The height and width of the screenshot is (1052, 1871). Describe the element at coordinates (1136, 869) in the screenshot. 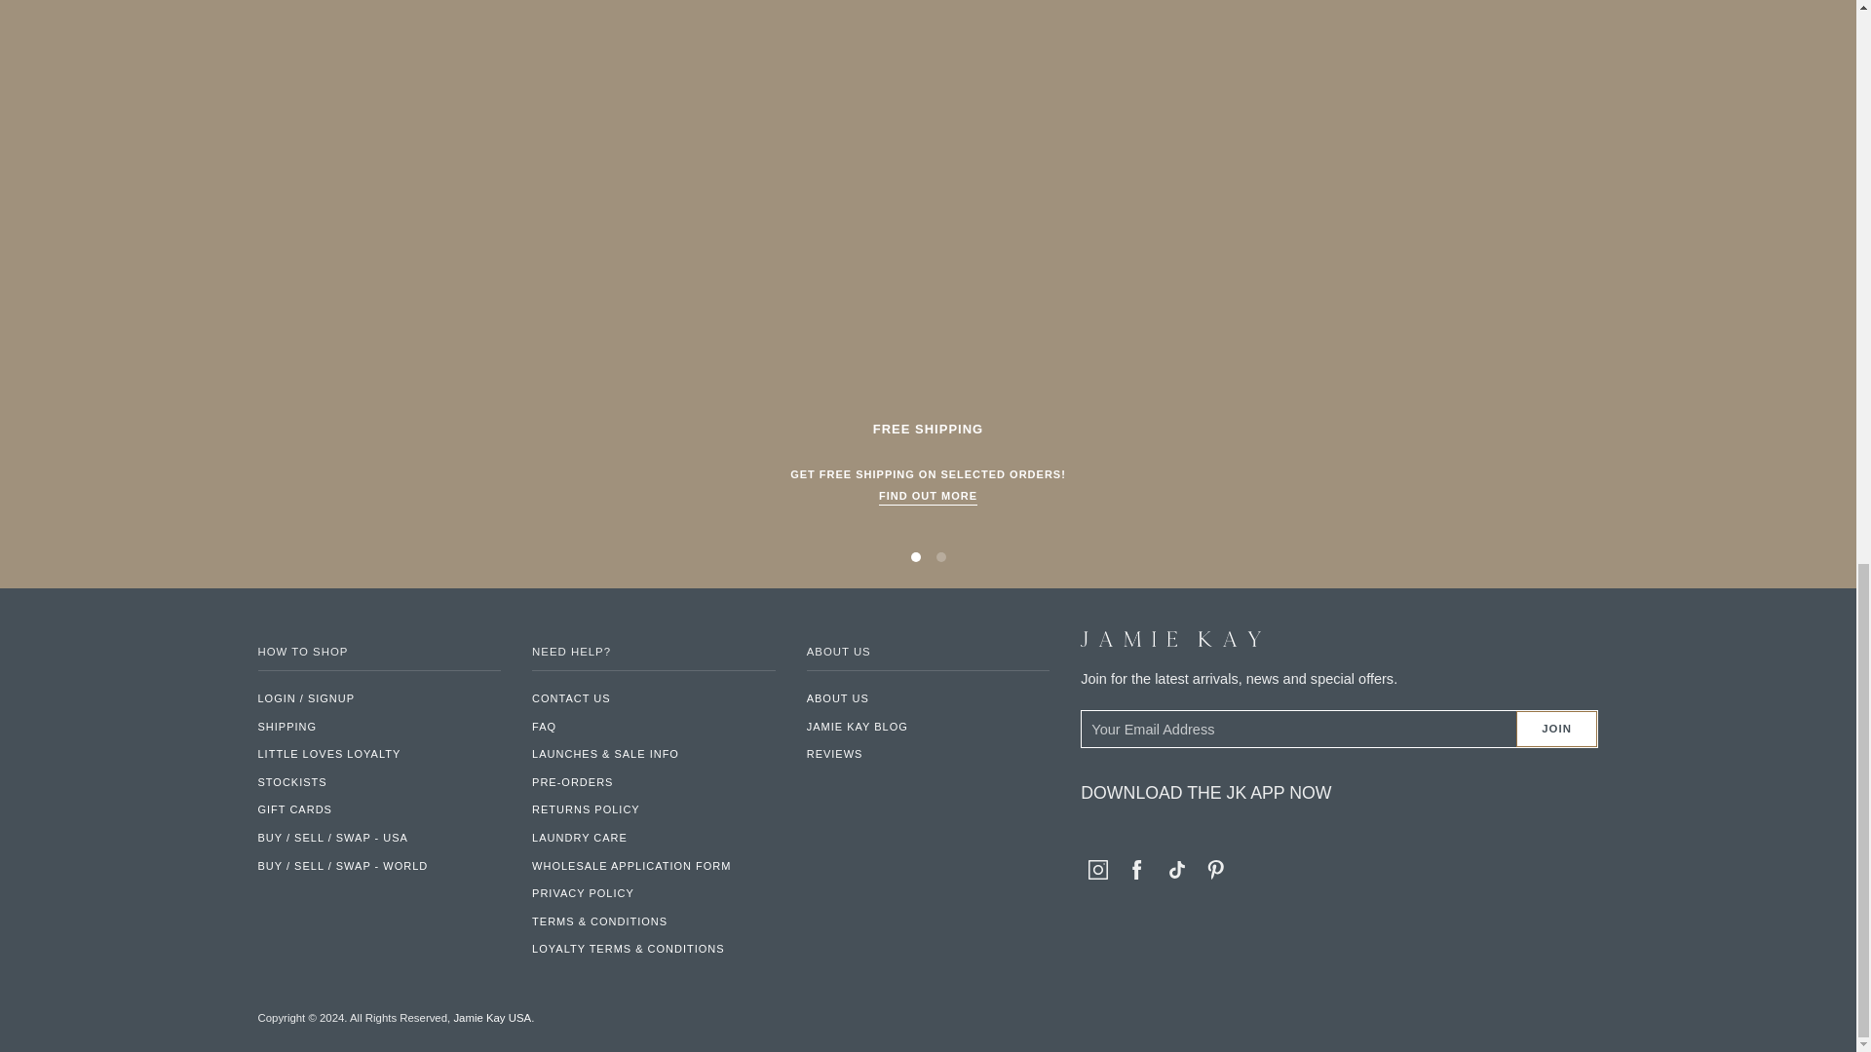

I see `Facebook` at that location.